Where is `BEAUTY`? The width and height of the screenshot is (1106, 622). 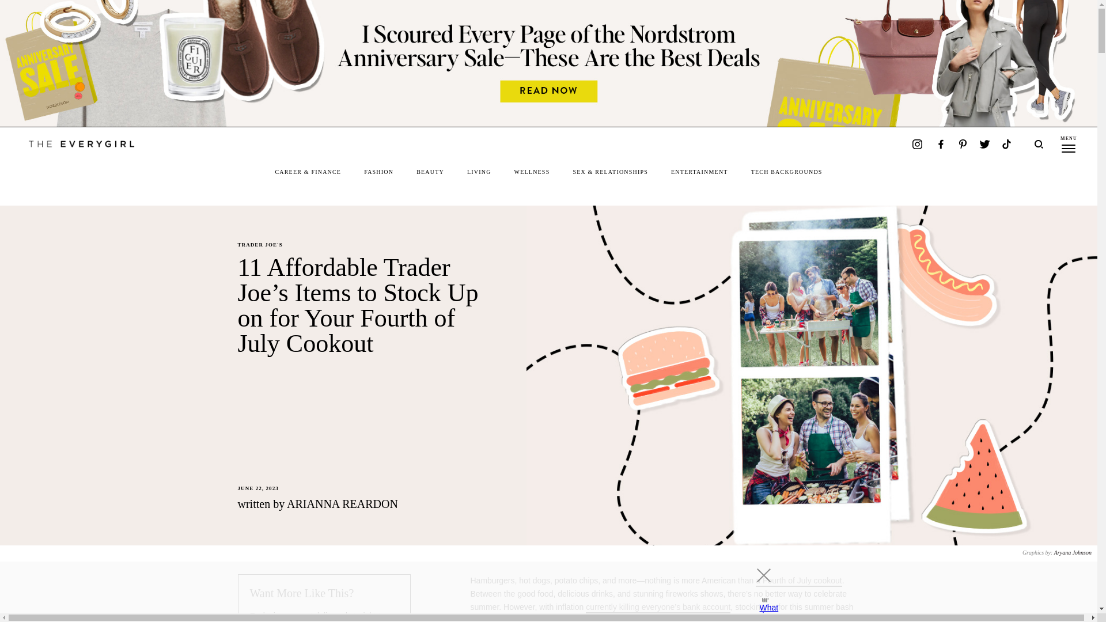 BEAUTY is located at coordinates (430, 172).